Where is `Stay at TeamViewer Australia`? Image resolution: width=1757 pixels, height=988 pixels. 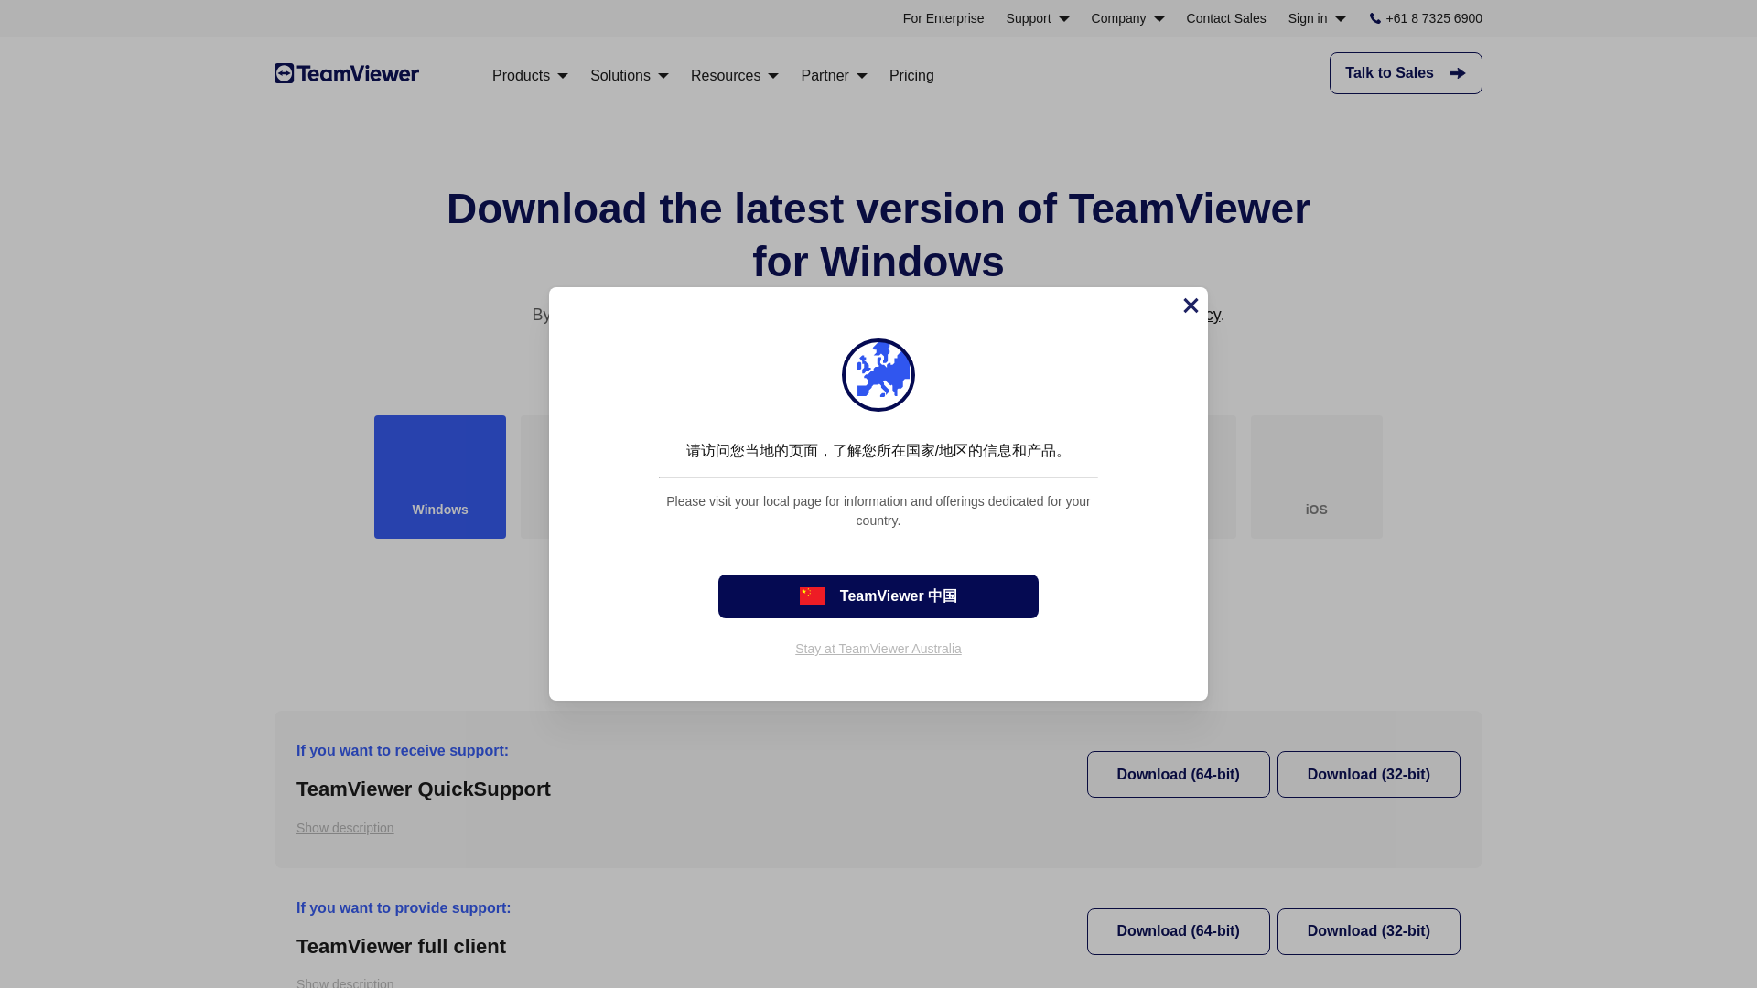 Stay at TeamViewer Australia is located at coordinates (878, 648).